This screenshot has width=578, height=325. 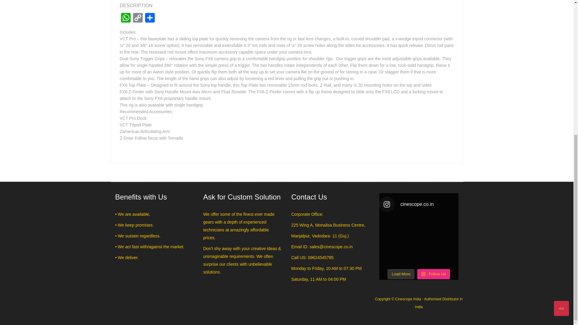 I want to click on WhatsApp, so click(x=126, y=18).